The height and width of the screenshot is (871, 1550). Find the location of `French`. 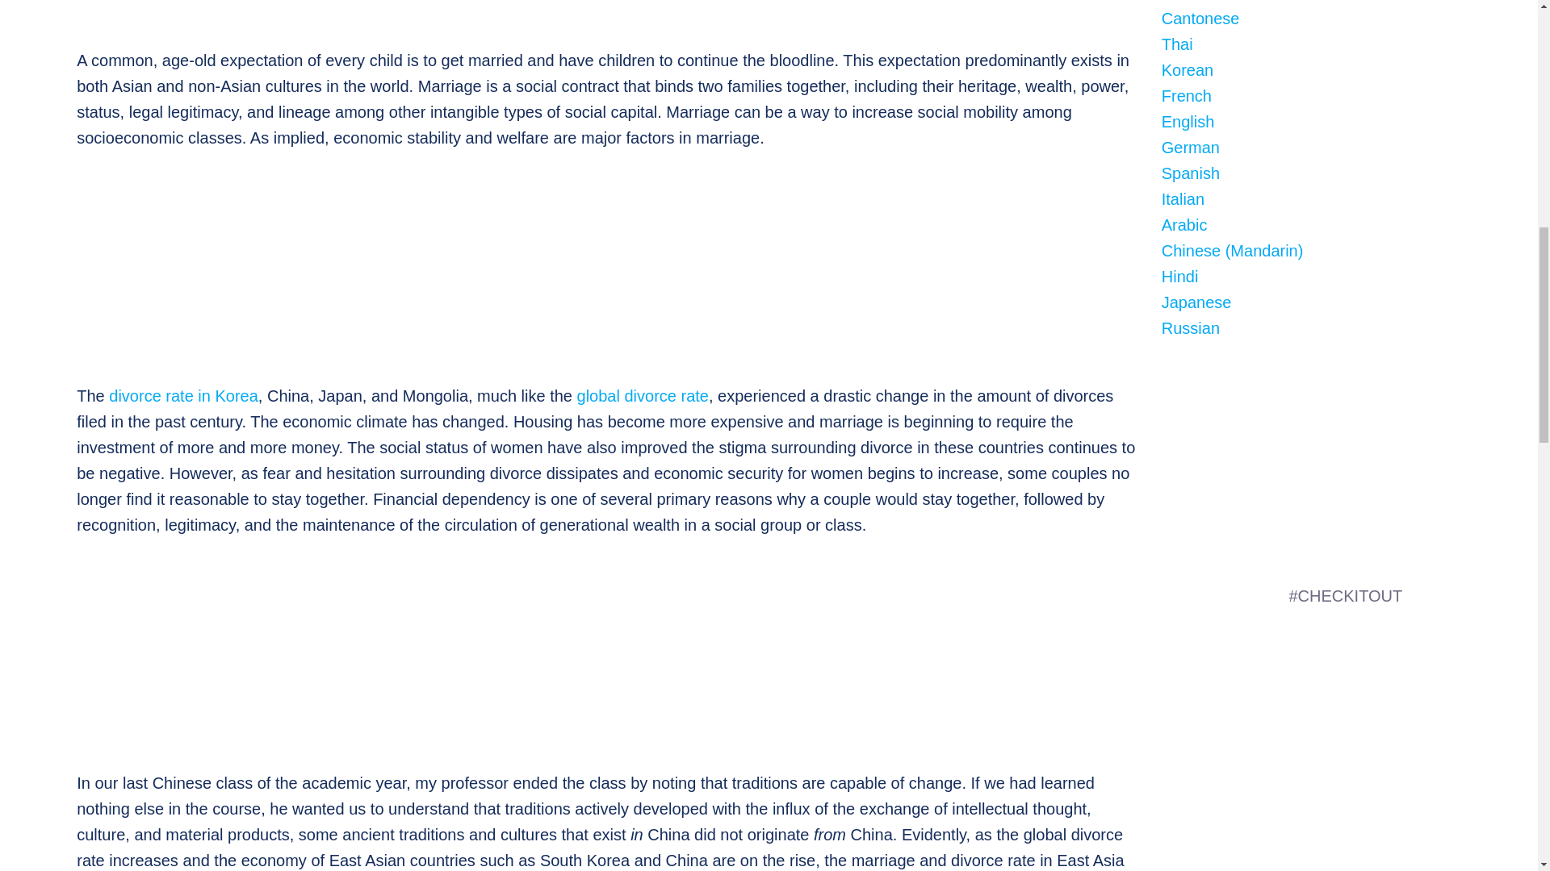

French is located at coordinates (1187, 95).